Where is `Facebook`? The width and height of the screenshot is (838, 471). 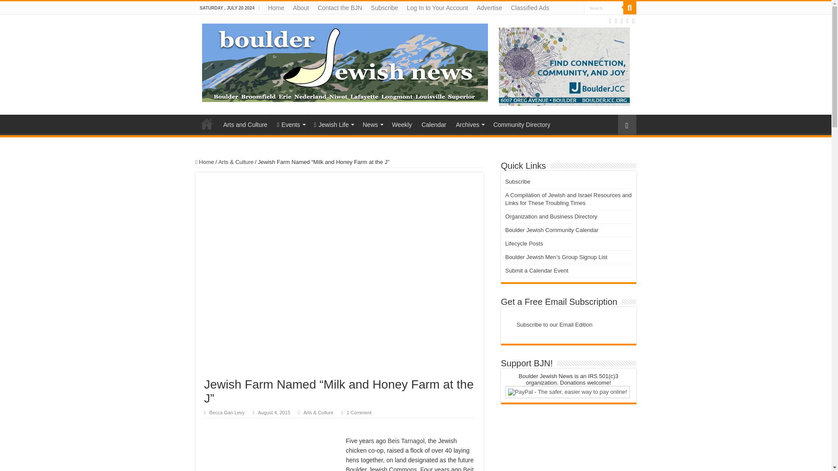 Facebook is located at coordinates (616, 21).